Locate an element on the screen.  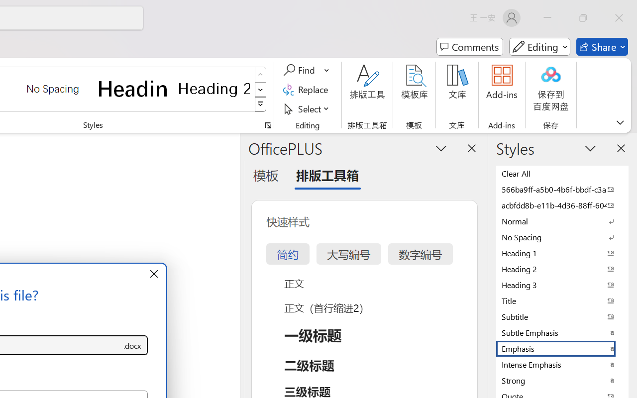
acbfdd8b-e11b-4d36-88ff-6049b138f862 is located at coordinates (562, 205).